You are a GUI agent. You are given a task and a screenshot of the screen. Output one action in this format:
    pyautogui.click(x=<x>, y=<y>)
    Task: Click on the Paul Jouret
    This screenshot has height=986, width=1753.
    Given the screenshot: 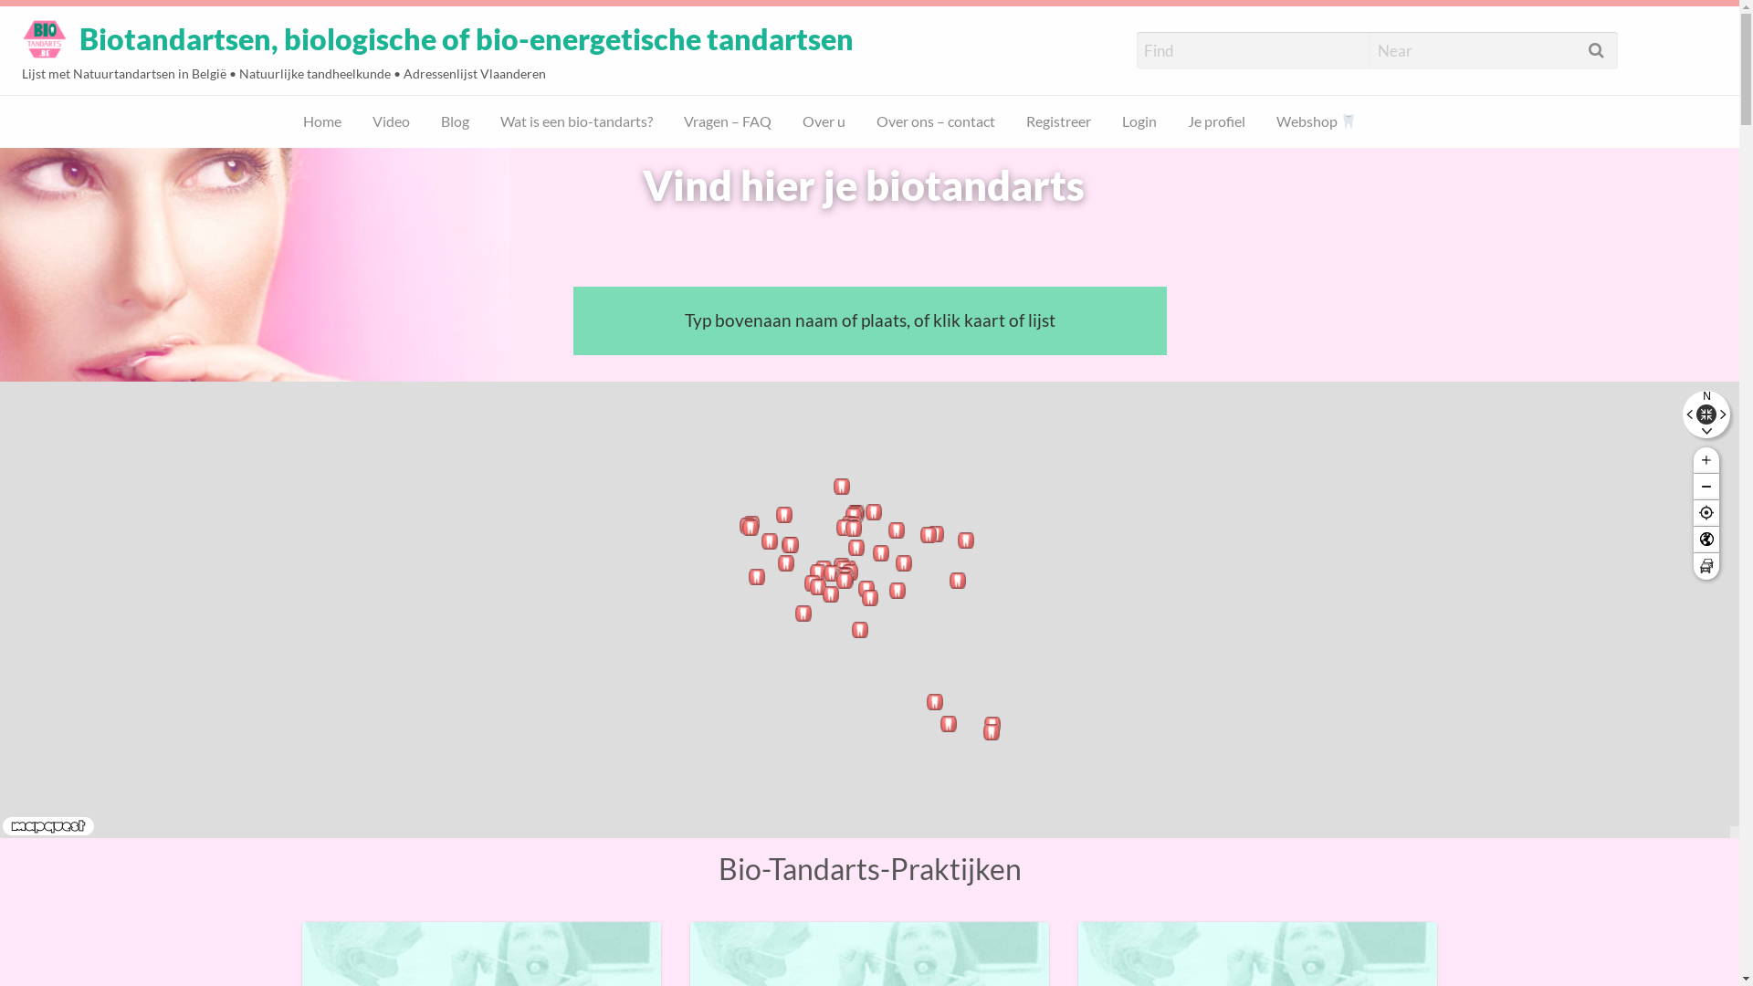 What is the action you would take?
    pyautogui.click(x=748, y=526)
    